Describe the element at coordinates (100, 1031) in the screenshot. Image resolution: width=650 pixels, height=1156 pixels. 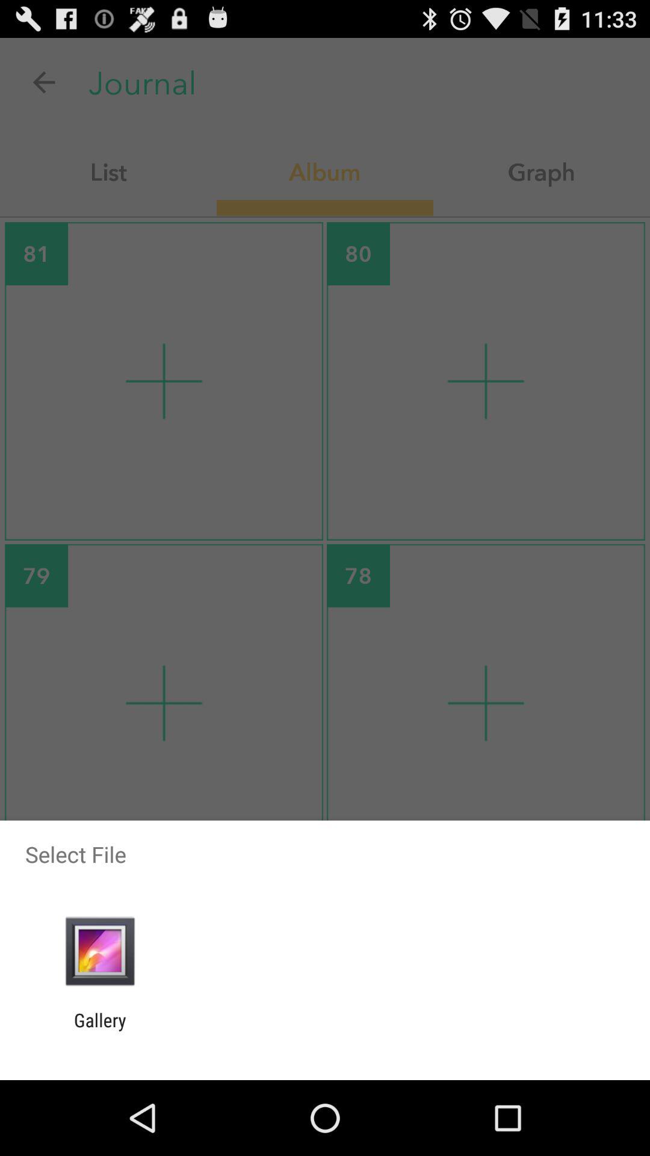
I see `flip until gallery item` at that location.